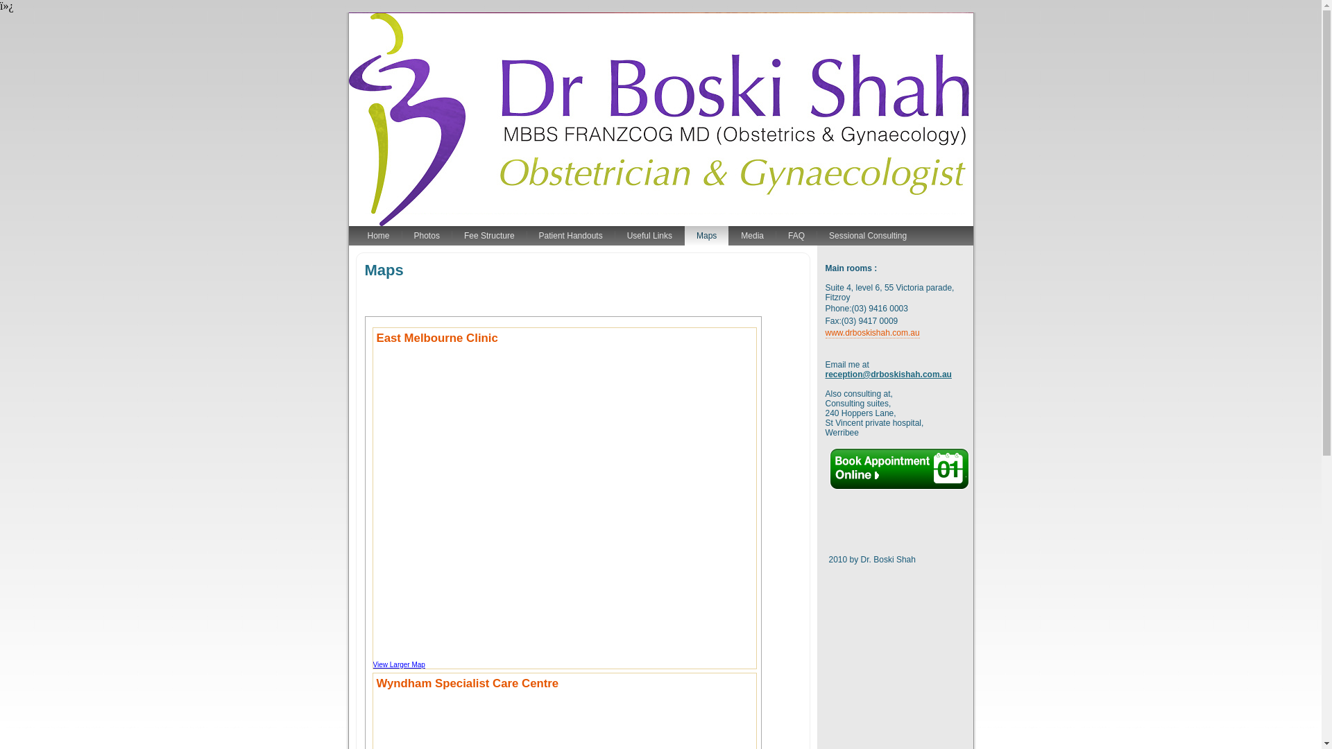 This screenshot has height=749, width=1332. What do you see at coordinates (899, 488) in the screenshot?
I see `Book an appointment online` at bounding box center [899, 488].